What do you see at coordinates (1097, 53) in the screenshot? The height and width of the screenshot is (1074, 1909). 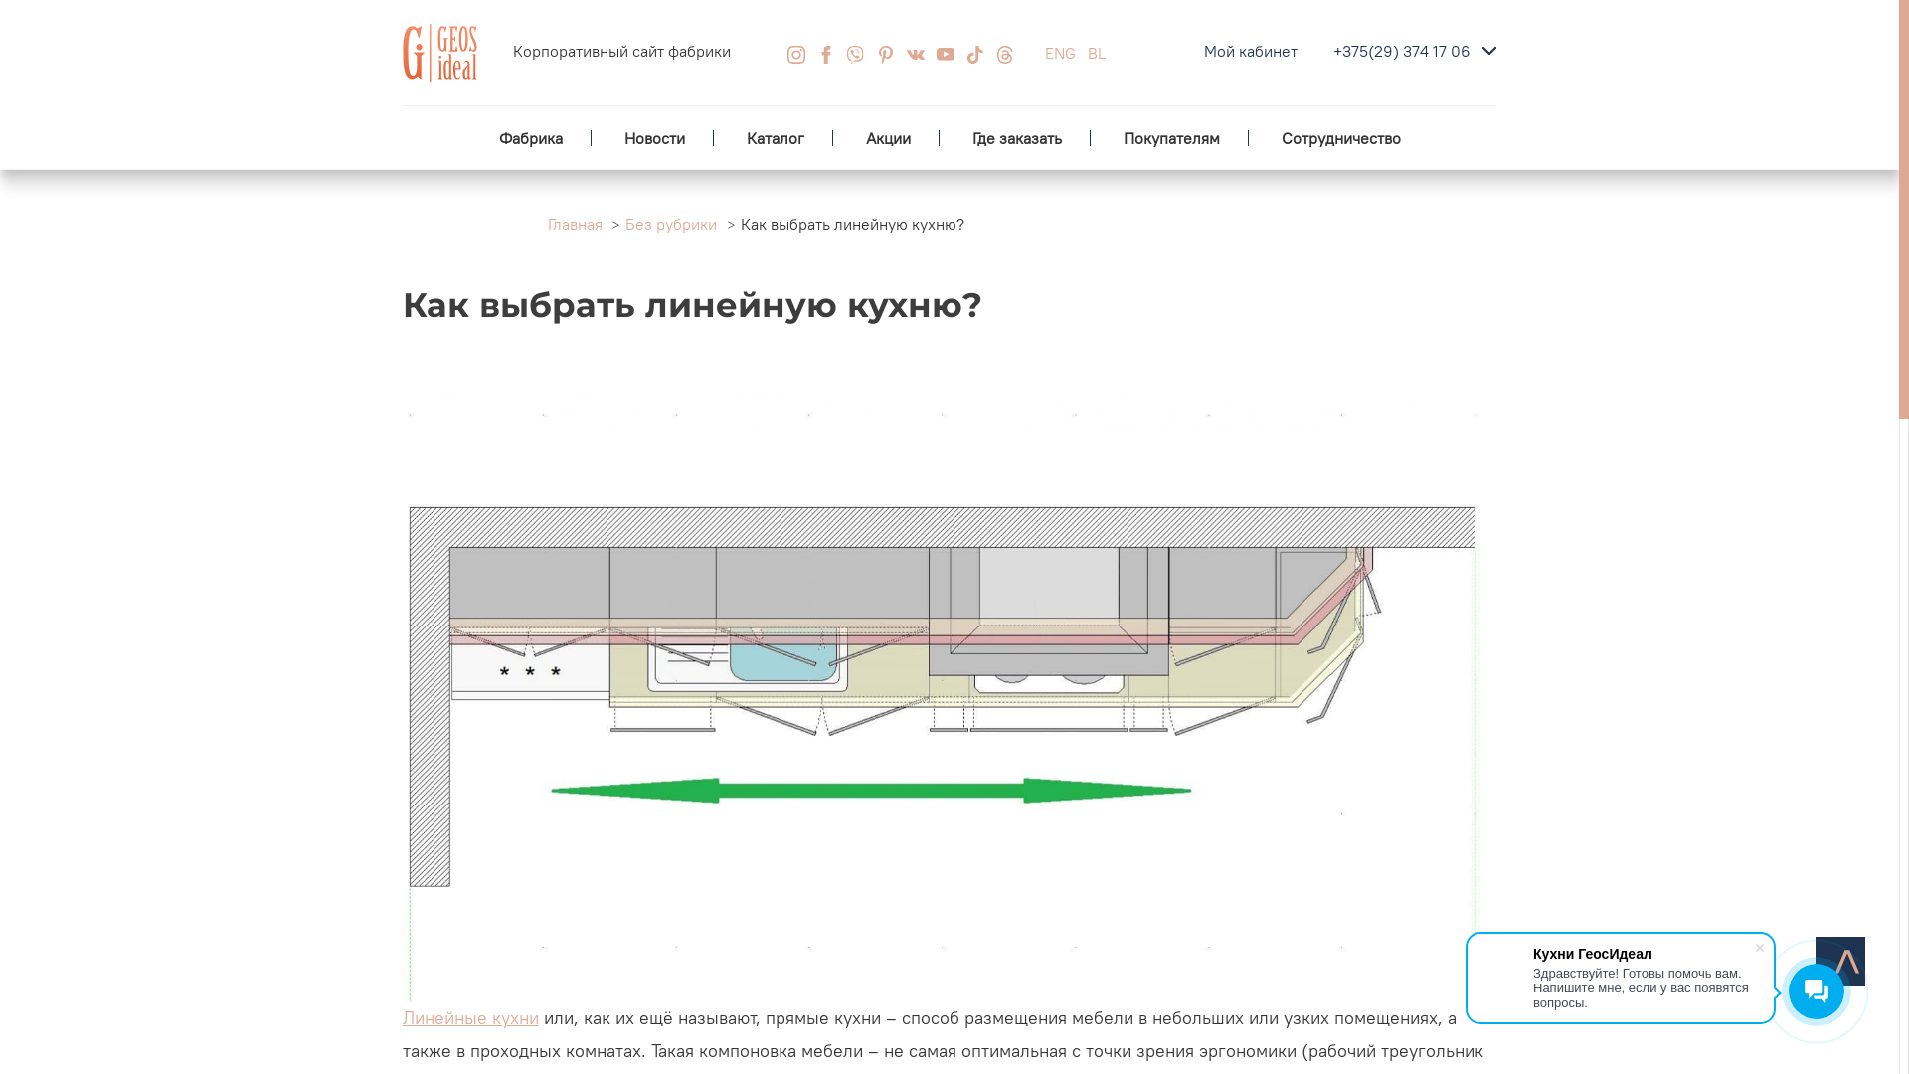 I see `BL` at bounding box center [1097, 53].